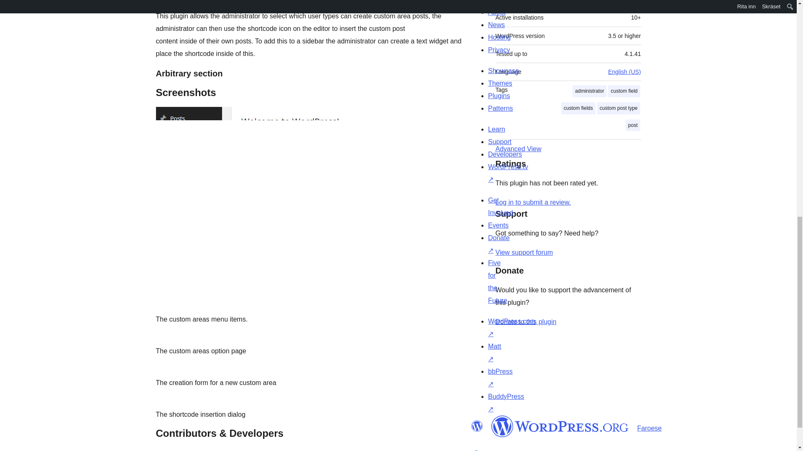 This screenshot has height=451, width=803. What do you see at coordinates (476, 426) in the screenshot?
I see `WordPress.org` at bounding box center [476, 426].